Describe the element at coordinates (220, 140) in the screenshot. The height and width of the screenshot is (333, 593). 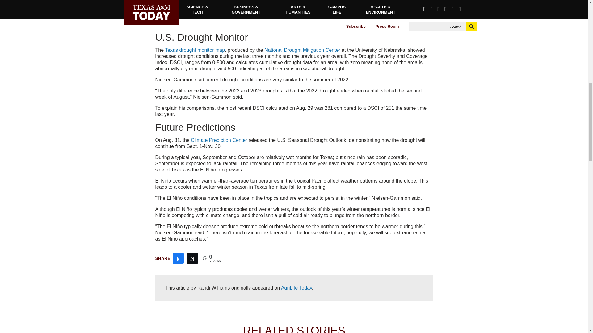
I see `Climate Prediction Center ` at that location.